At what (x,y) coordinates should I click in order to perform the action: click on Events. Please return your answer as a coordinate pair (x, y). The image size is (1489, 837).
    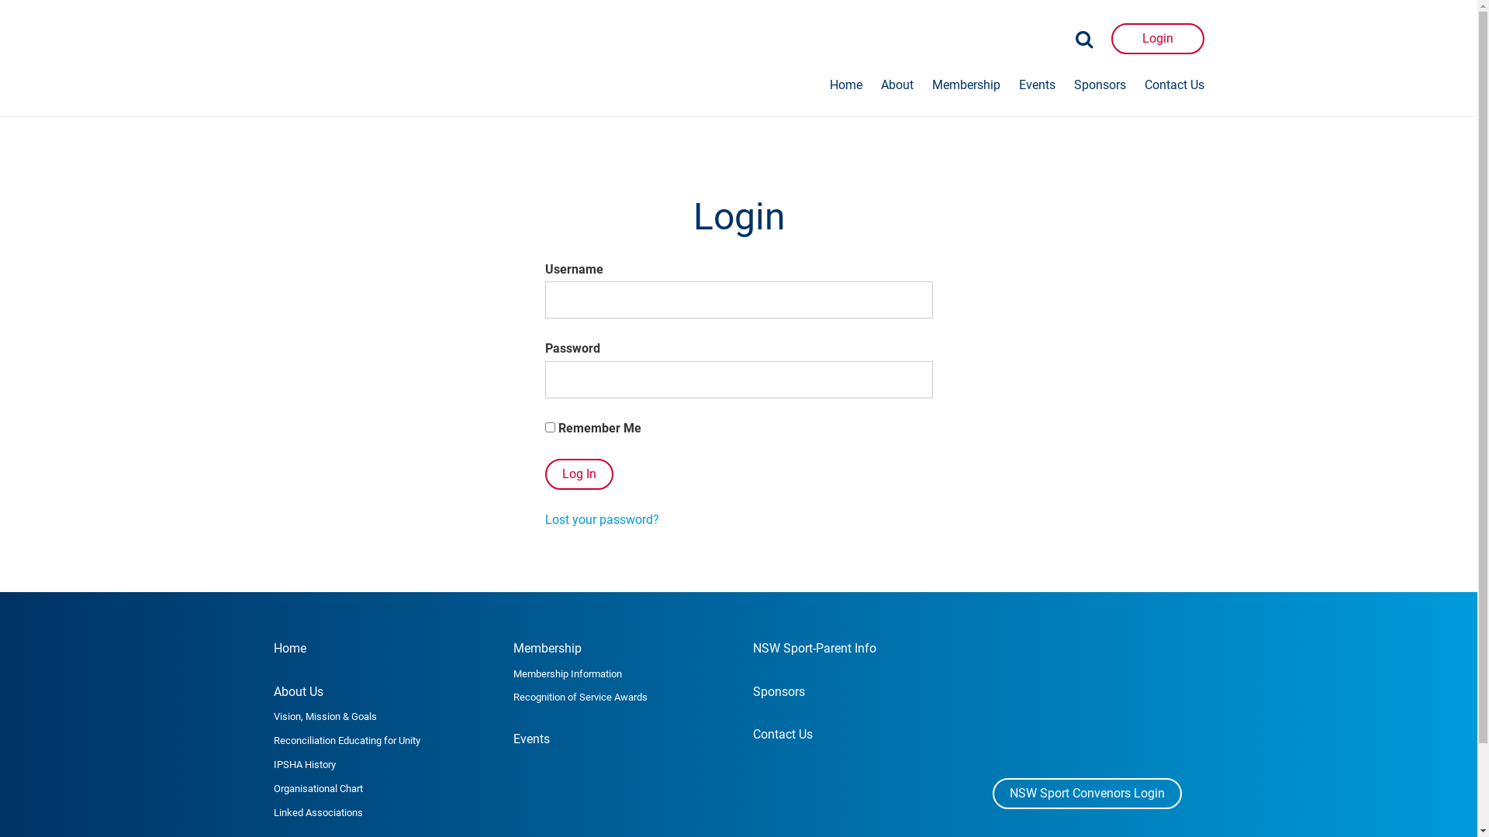
    Looking at the image, I should click on (1038, 85).